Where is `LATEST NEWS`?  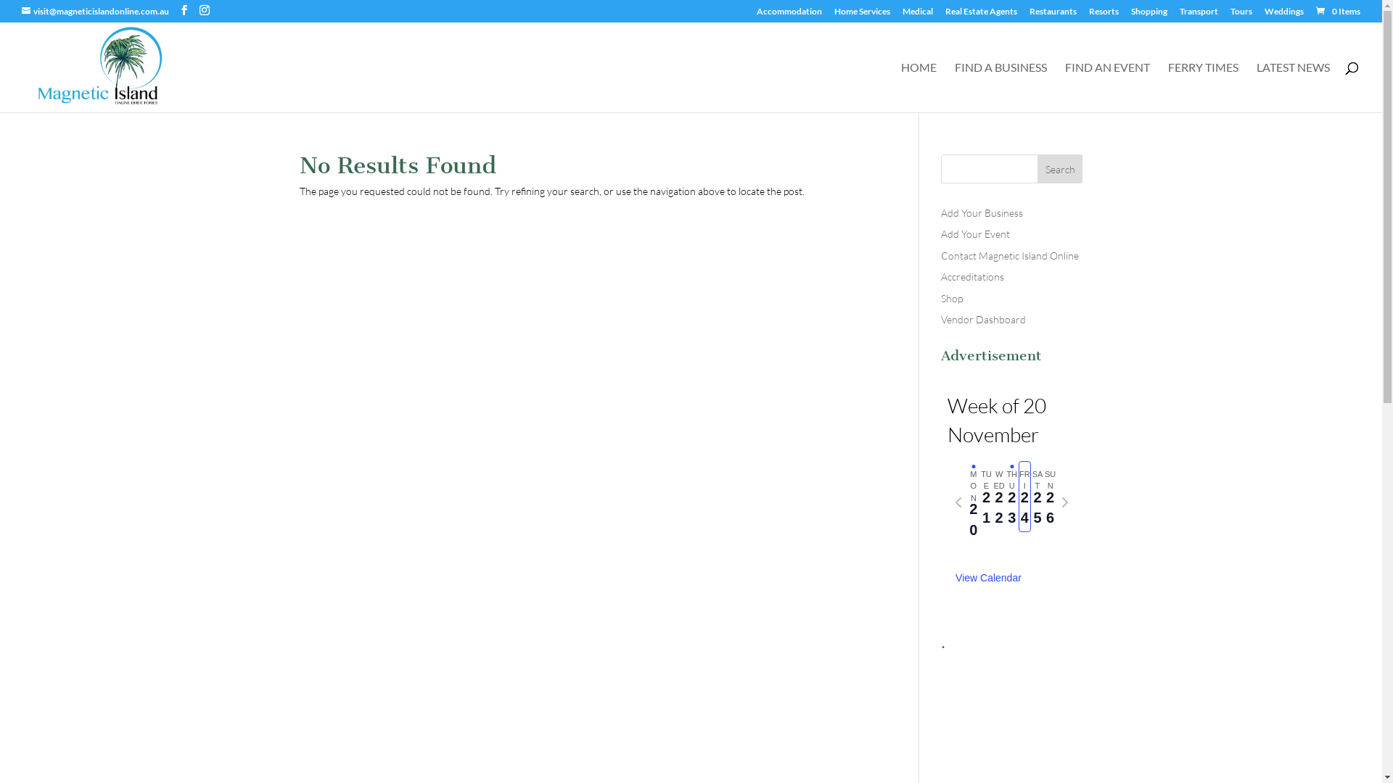
LATEST NEWS is located at coordinates (1293, 87).